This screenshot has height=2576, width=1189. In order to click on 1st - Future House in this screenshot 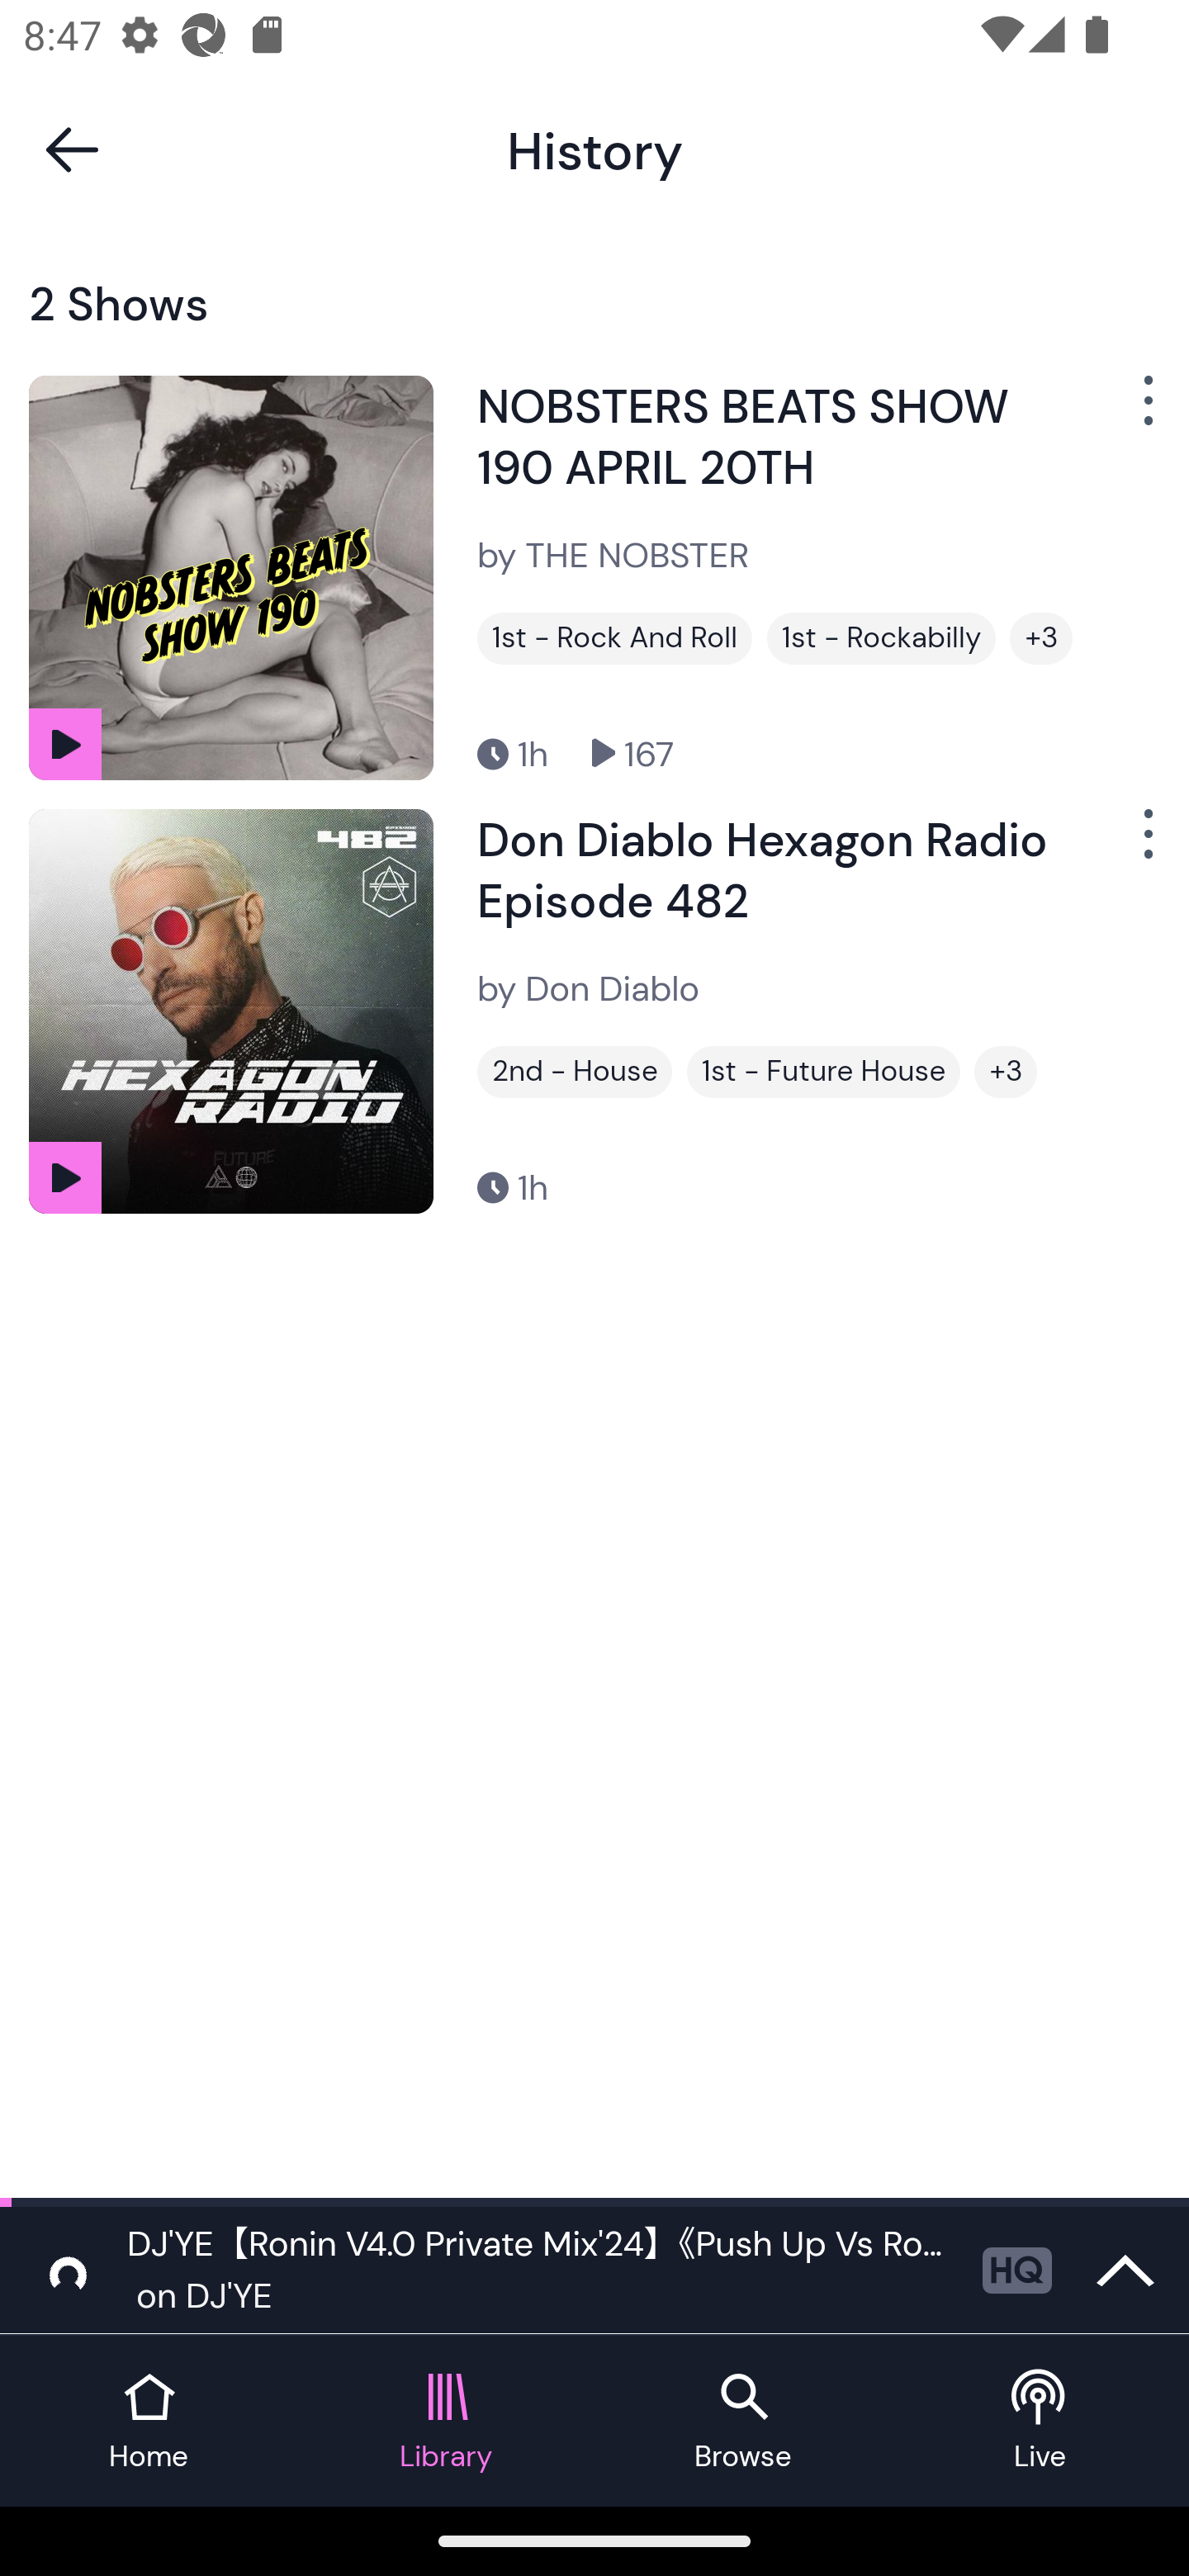, I will do `click(824, 1072)`.